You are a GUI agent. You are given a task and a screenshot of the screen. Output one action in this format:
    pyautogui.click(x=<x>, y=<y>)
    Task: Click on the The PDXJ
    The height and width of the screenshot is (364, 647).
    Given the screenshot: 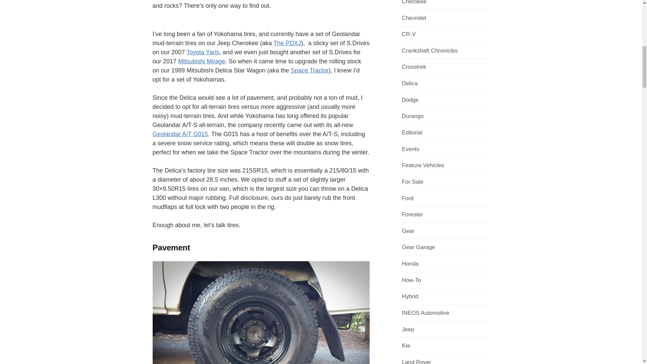 What is the action you would take?
    pyautogui.click(x=287, y=43)
    